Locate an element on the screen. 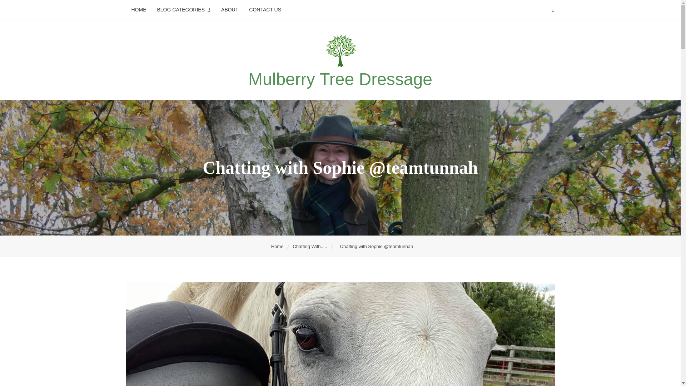  BLOG CATEGORIES is located at coordinates (184, 10).